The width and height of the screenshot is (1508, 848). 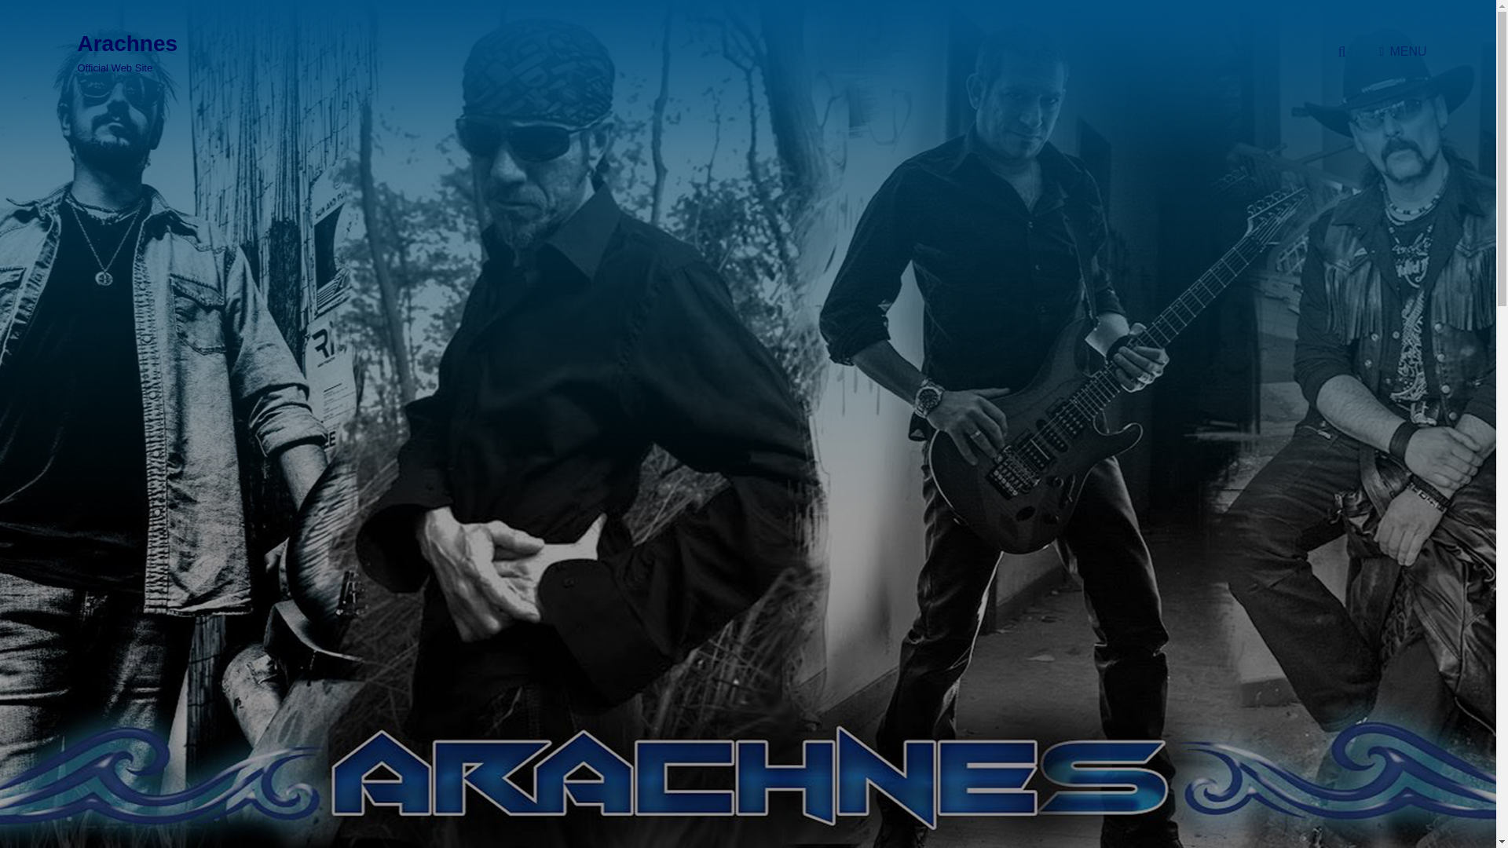 What do you see at coordinates (1341, 52) in the screenshot?
I see `SEARCH` at bounding box center [1341, 52].